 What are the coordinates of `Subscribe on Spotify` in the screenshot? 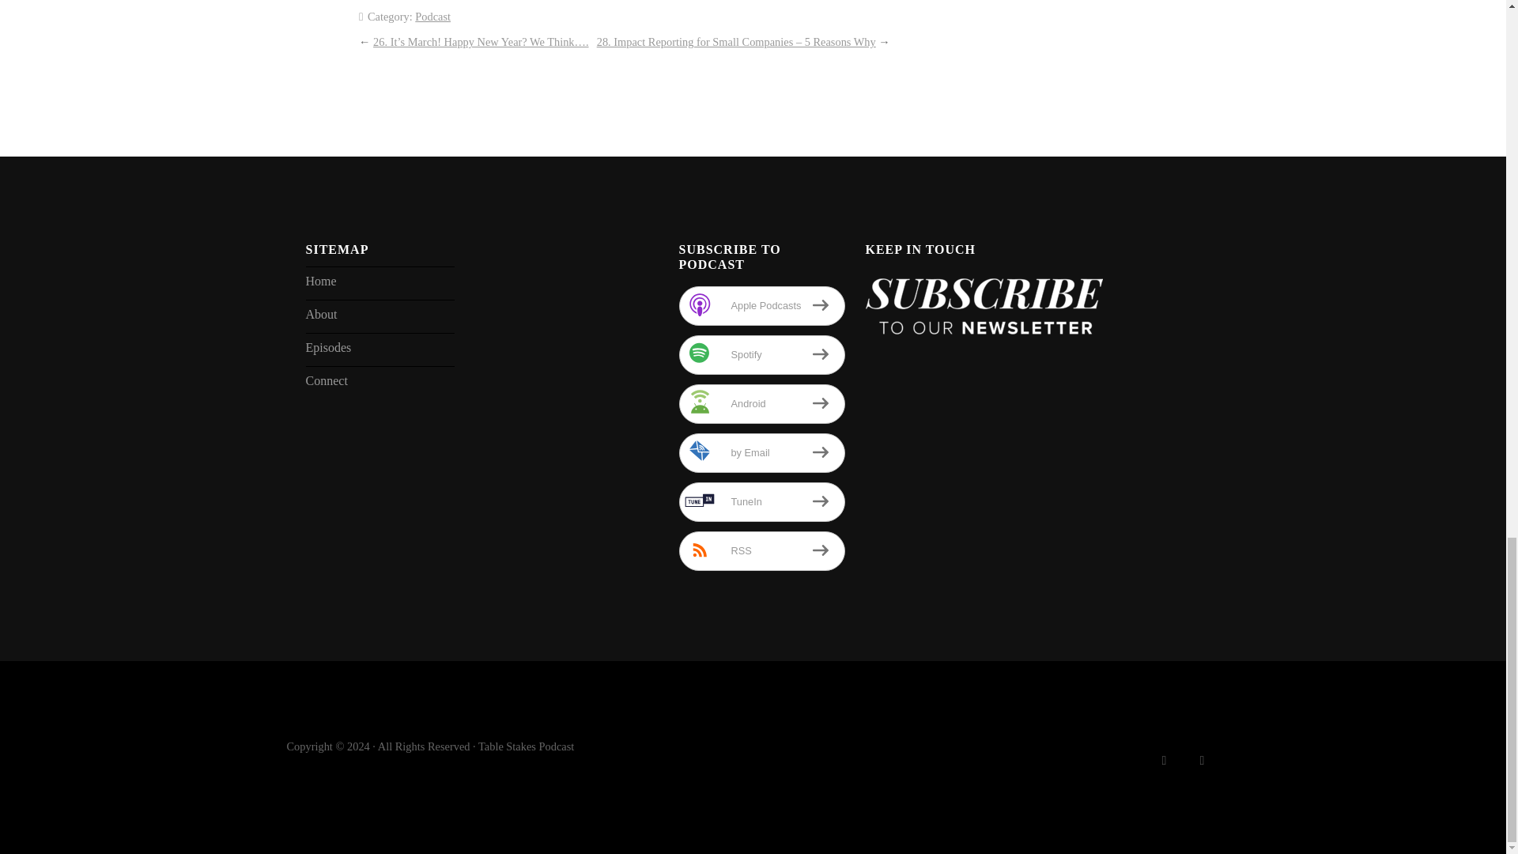 It's located at (761, 355).